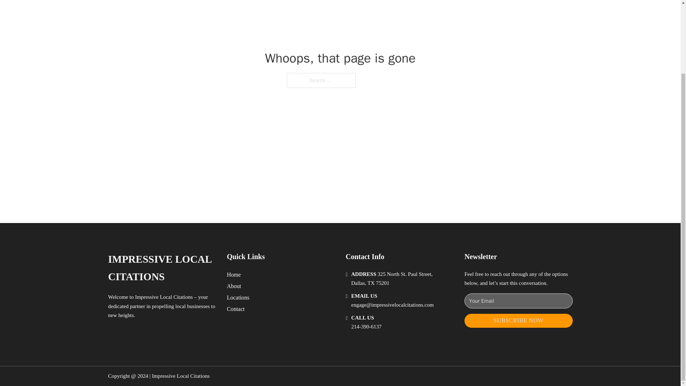  I want to click on Locations, so click(238, 297).